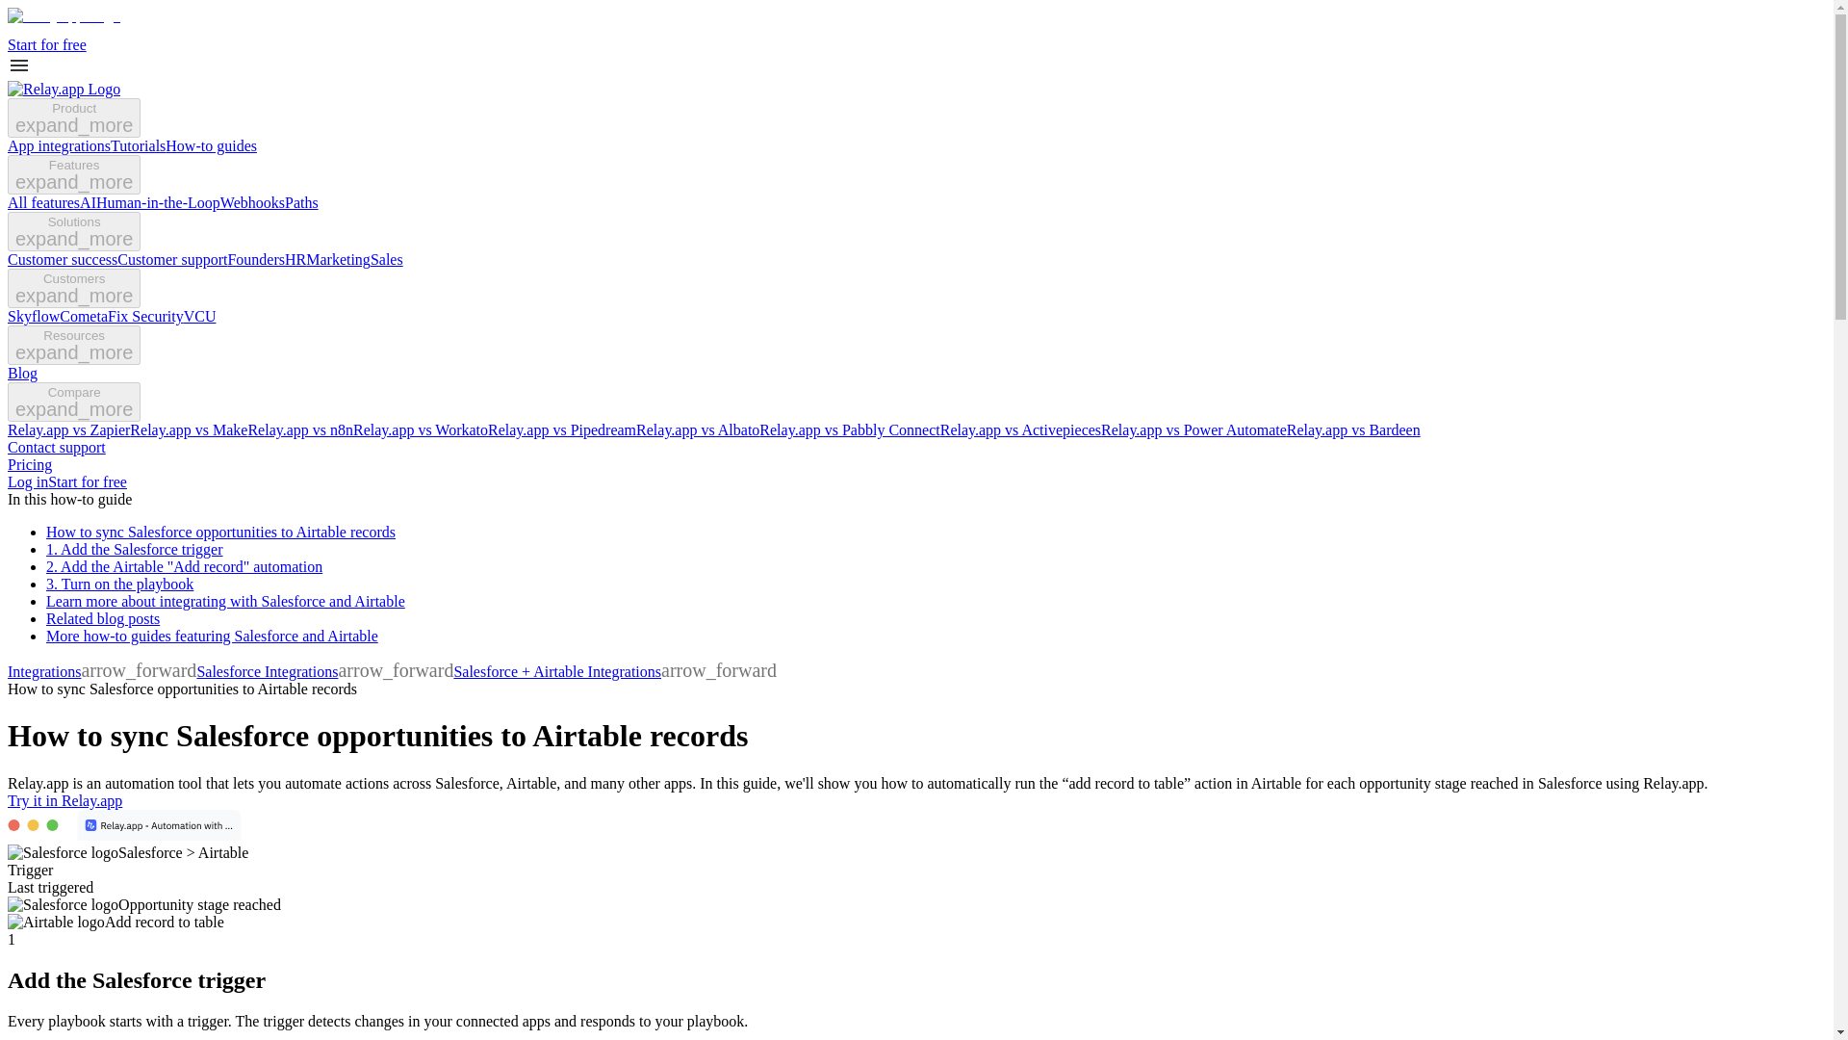  Describe the element at coordinates (256, 259) in the screenshot. I see `Founders` at that location.